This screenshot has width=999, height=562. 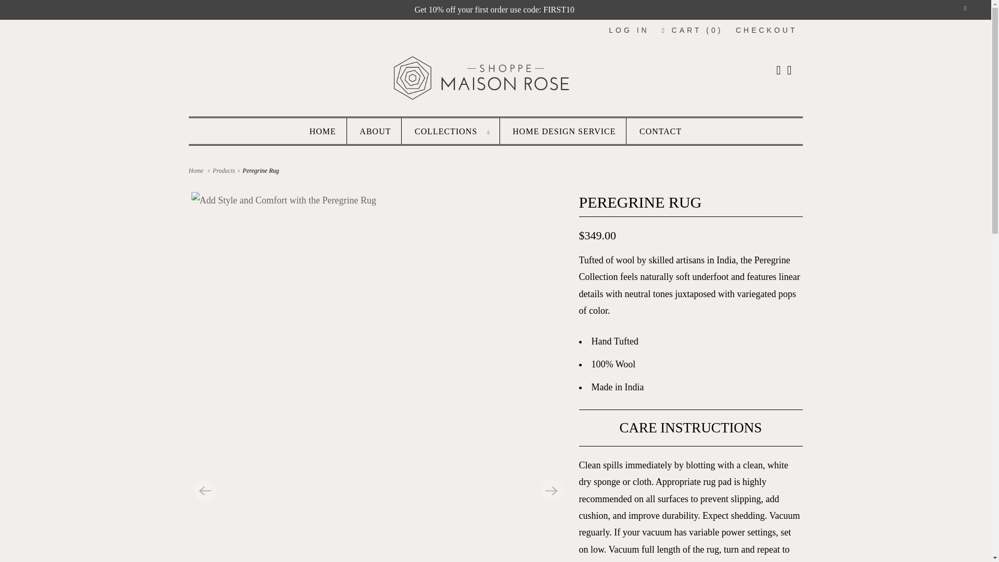 I want to click on HOME DESIGN SERVICE, so click(x=563, y=131).